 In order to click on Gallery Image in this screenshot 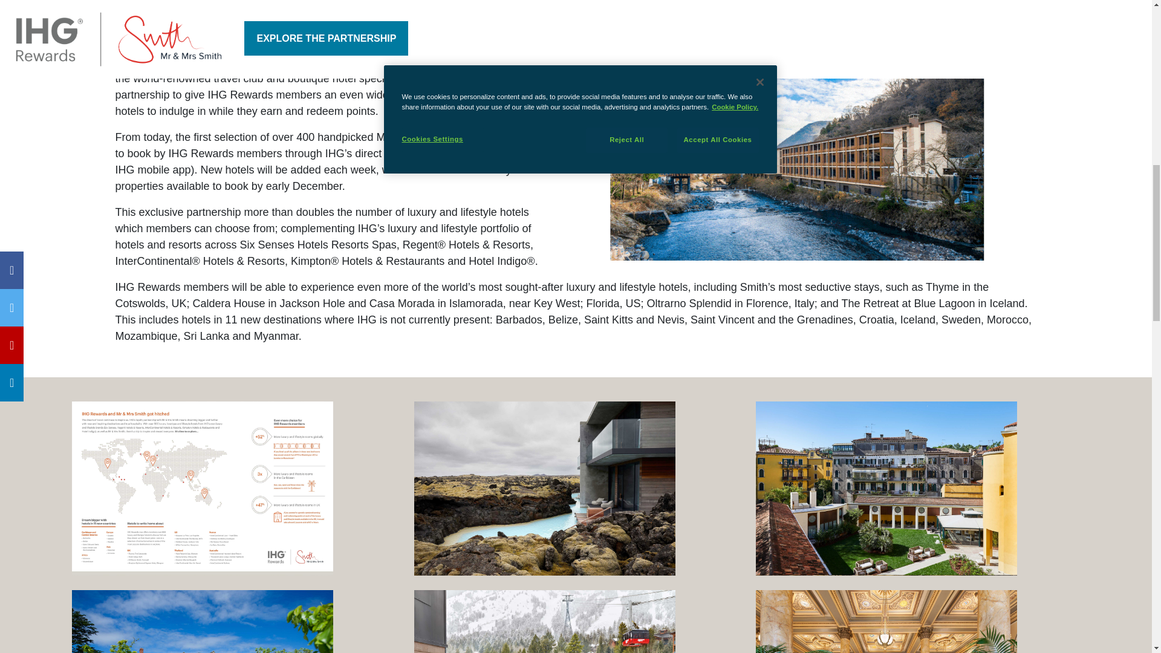, I will do `click(233, 489)`.